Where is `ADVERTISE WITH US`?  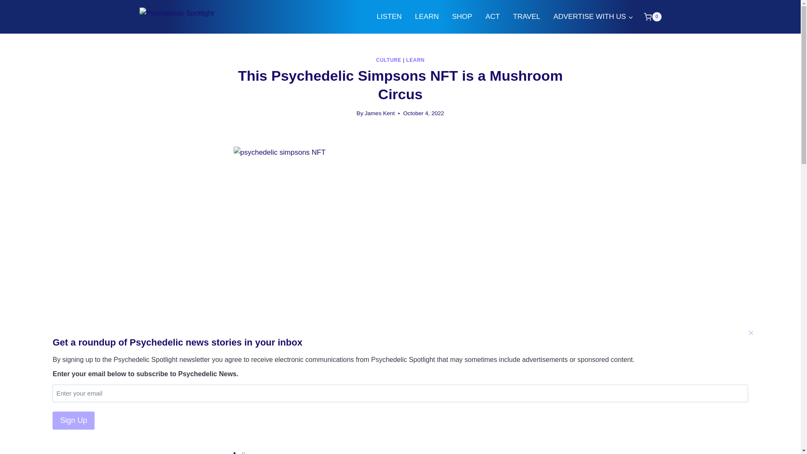
ADVERTISE WITH US is located at coordinates (593, 17).